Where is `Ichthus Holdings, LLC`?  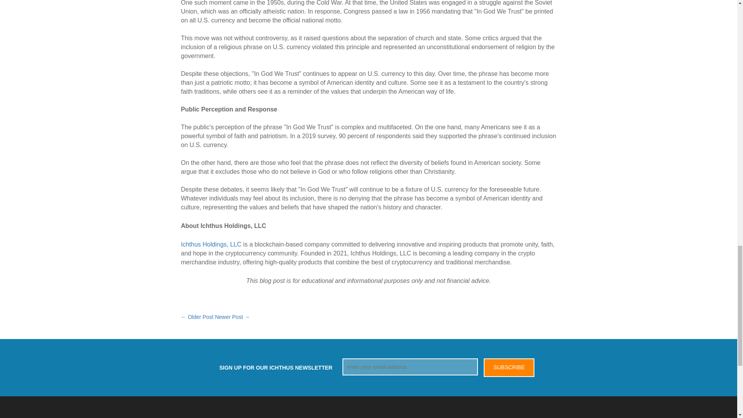
Ichthus Holdings, LLC is located at coordinates (211, 245).